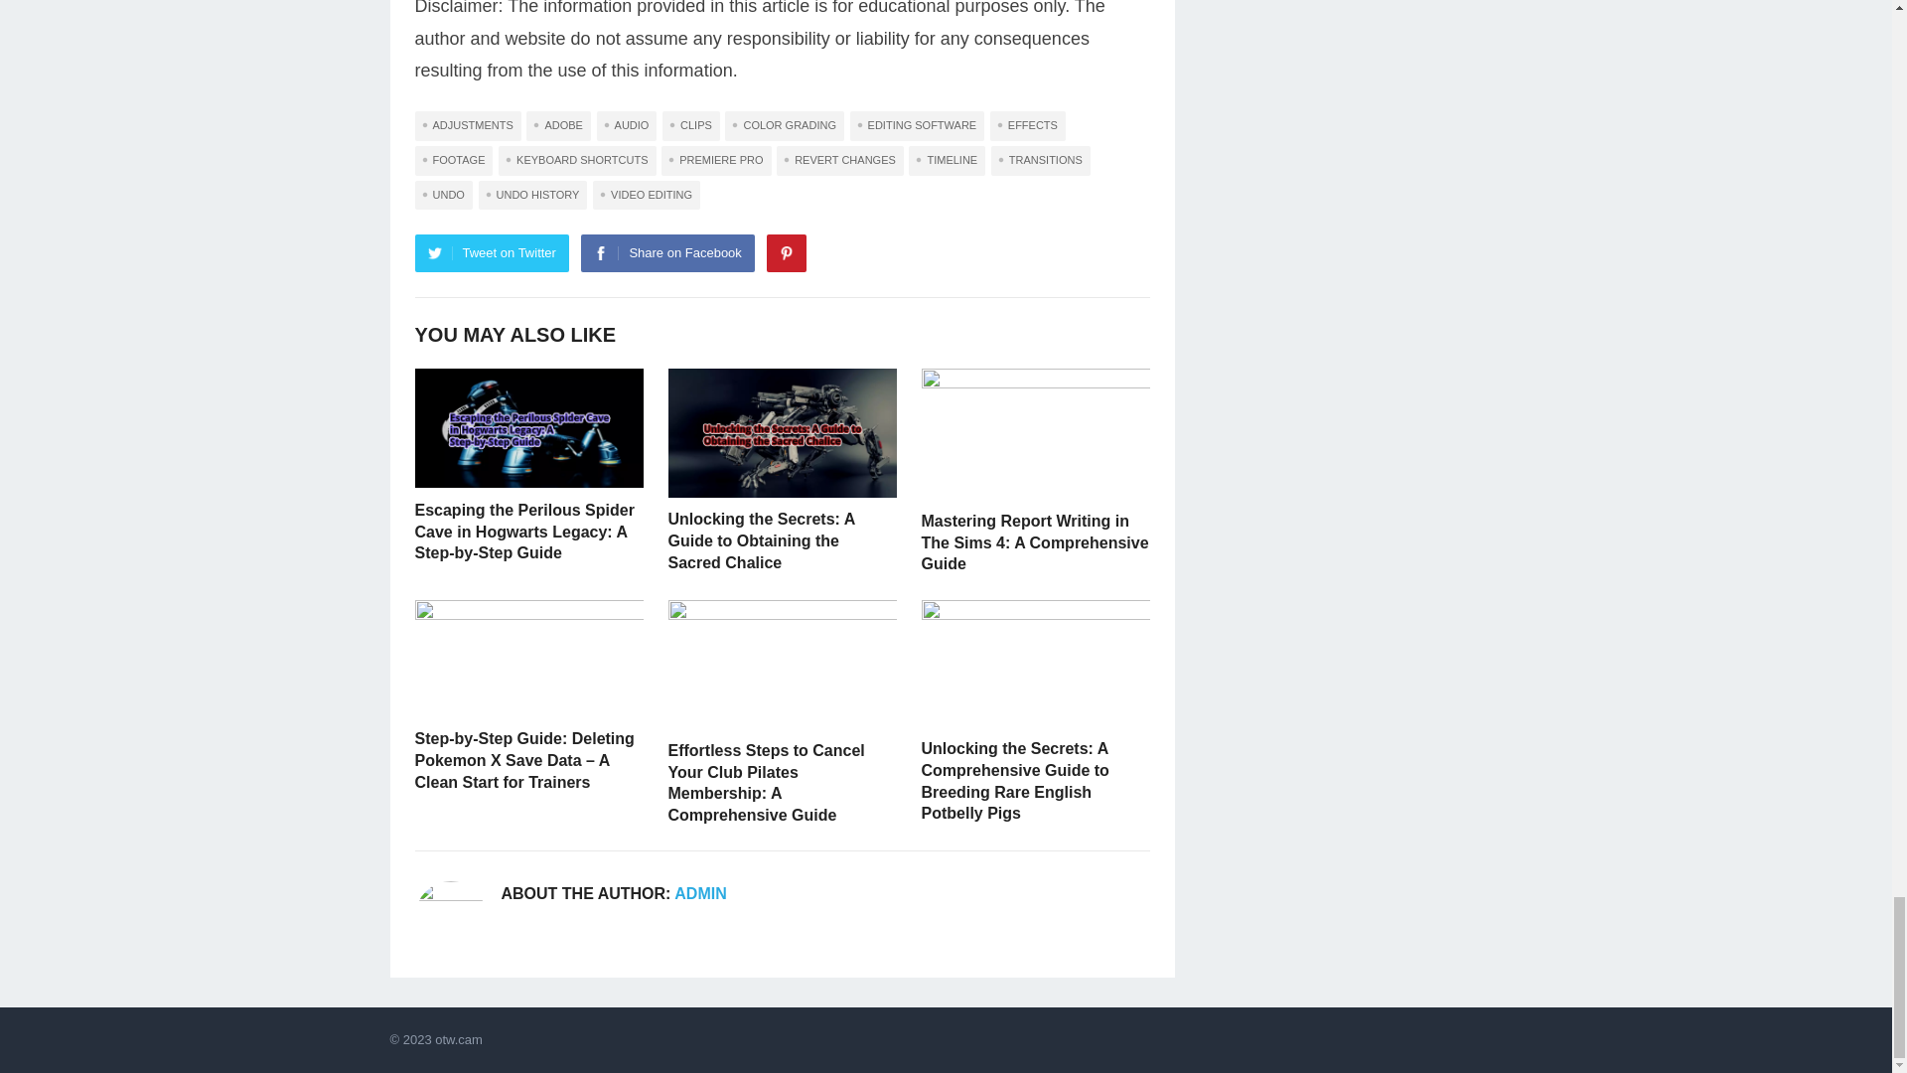 The height and width of the screenshot is (1073, 1907). I want to click on TIMELINE, so click(948, 161).